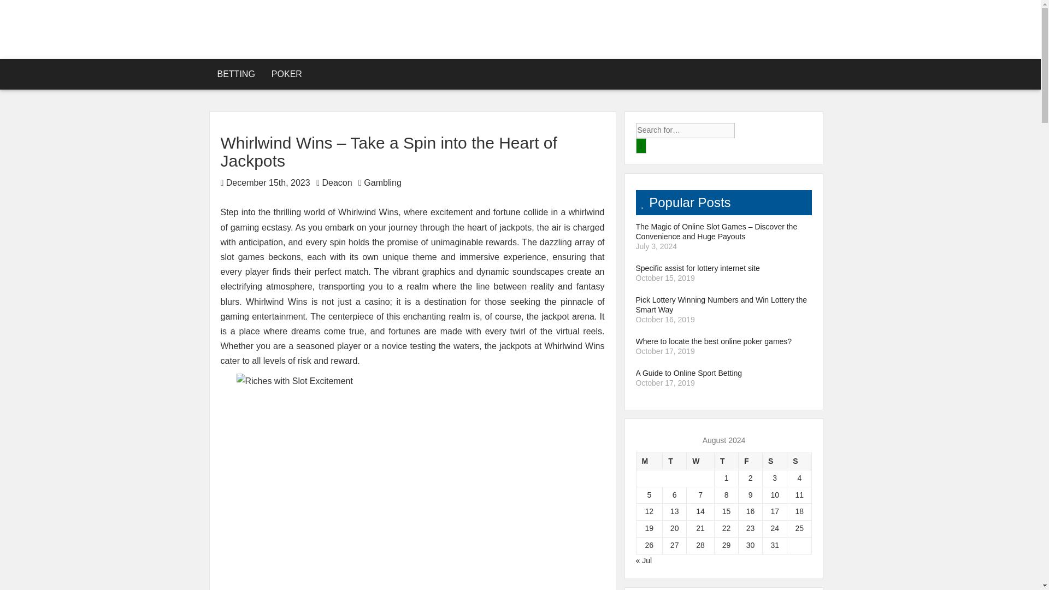 The width and height of the screenshot is (1049, 590). Describe the element at coordinates (723, 341) in the screenshot. I see `Where to locate the best online poker games?` at that location.